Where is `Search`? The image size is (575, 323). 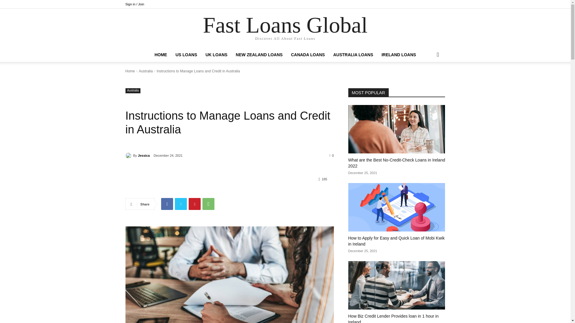
Search is located at coordinates (428, 78).